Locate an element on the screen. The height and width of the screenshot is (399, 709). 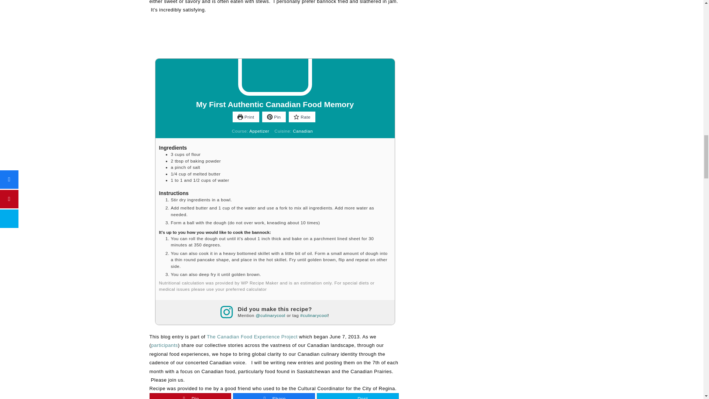
Post is located at coordinates (357, 396).